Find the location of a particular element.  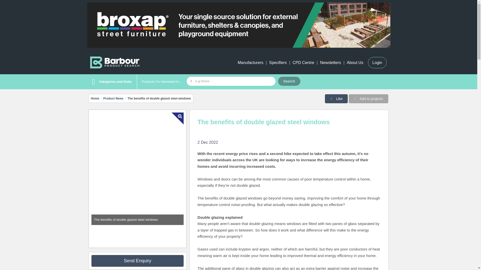

Specifiers is located at coordinates (278, 62).